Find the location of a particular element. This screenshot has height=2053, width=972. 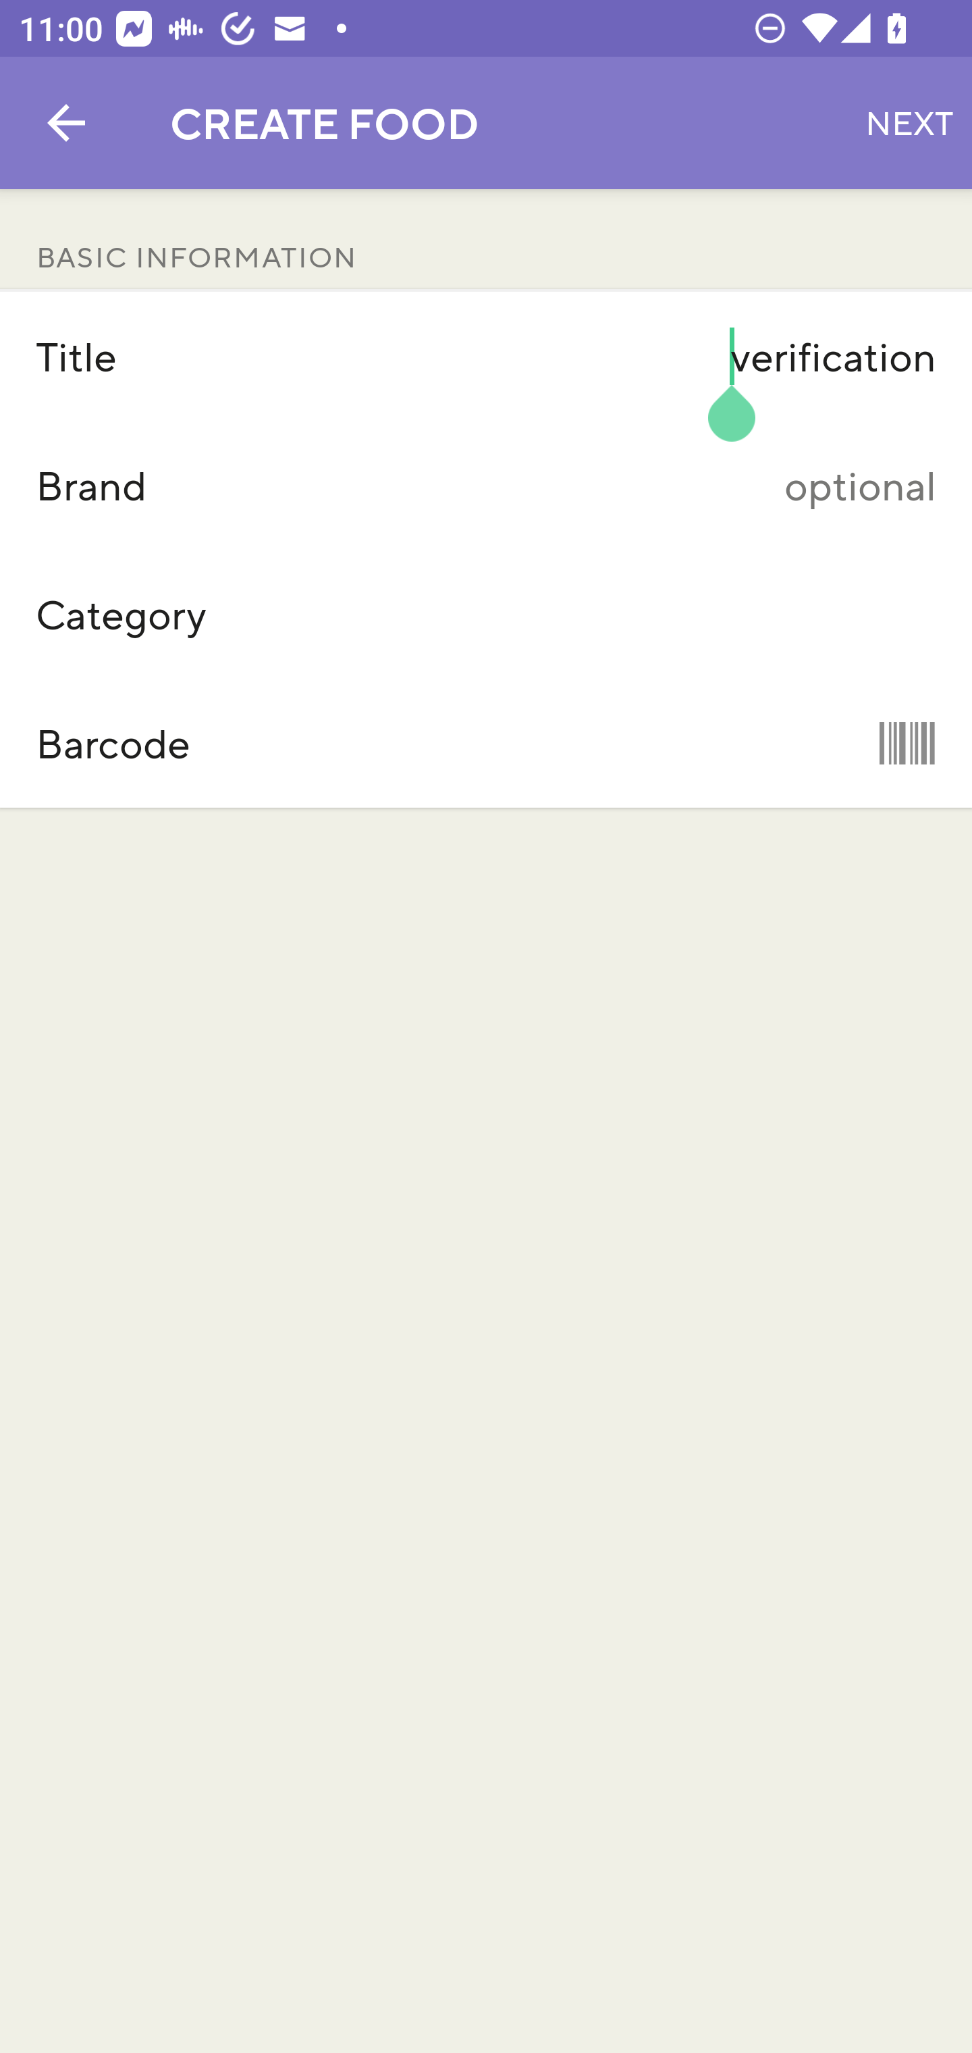

NEXT is located at coordinates (909, 123).